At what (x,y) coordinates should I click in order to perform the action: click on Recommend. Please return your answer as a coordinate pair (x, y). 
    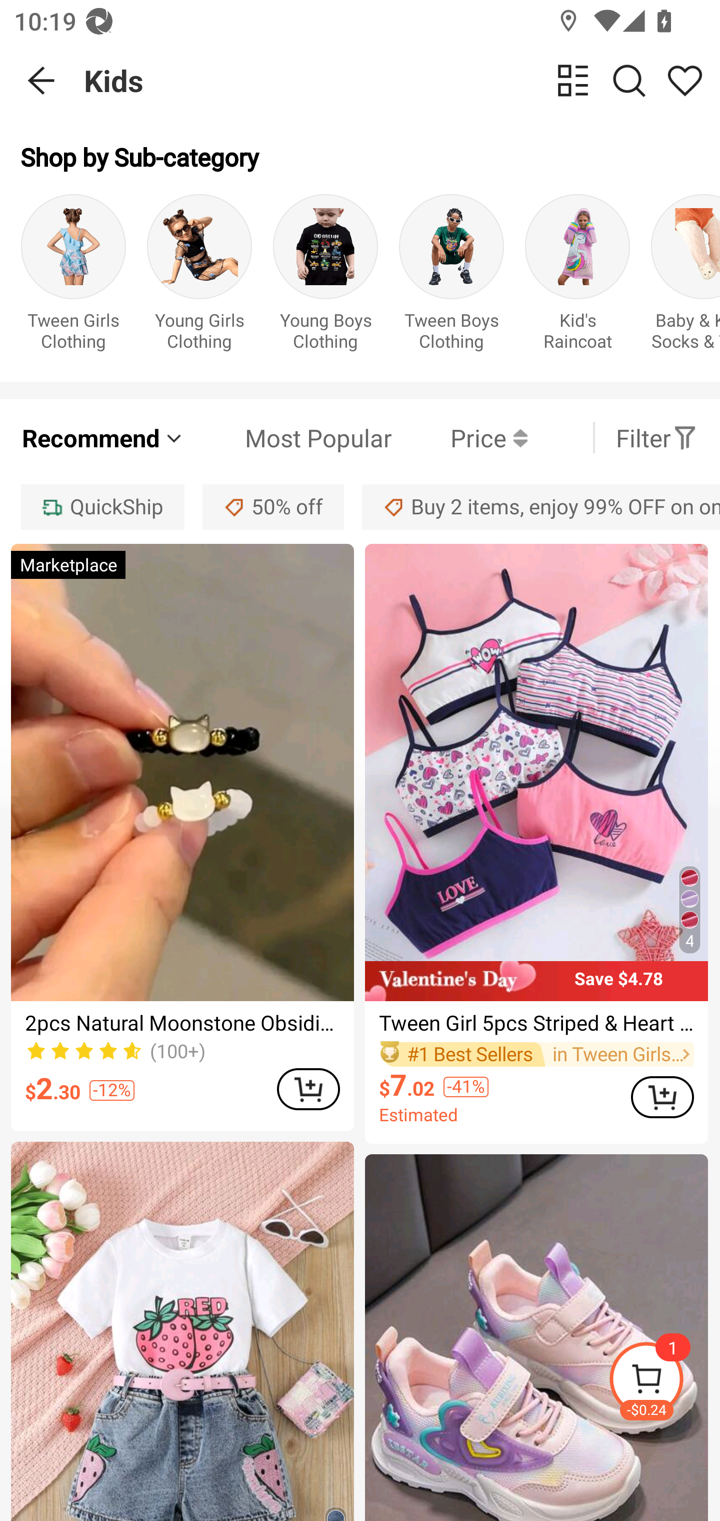
    Looking at the image, I should click on (103, 437).